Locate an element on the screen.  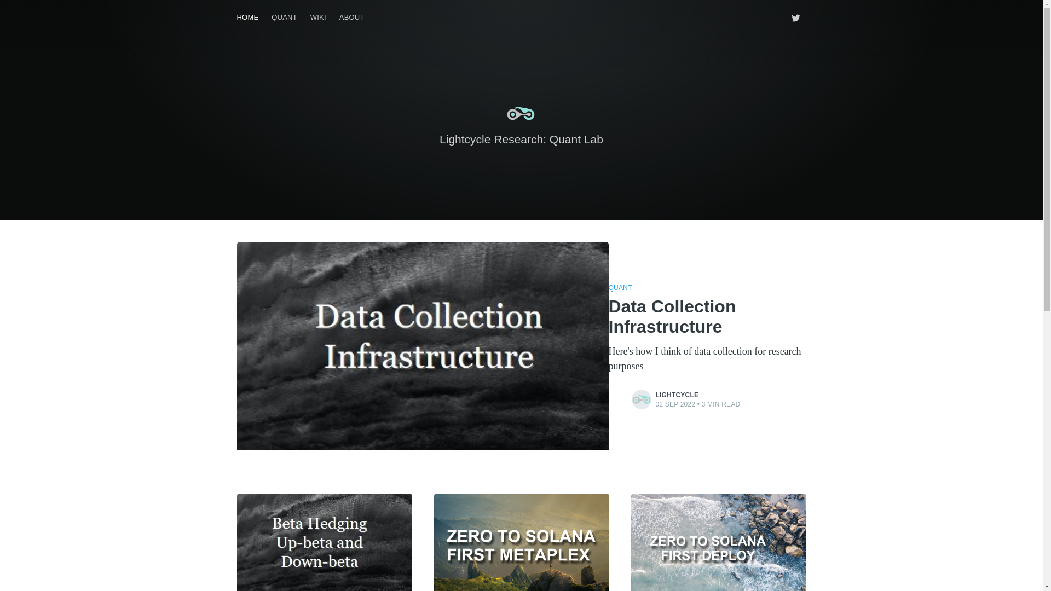
HOME is located at coordinates (247, 18).